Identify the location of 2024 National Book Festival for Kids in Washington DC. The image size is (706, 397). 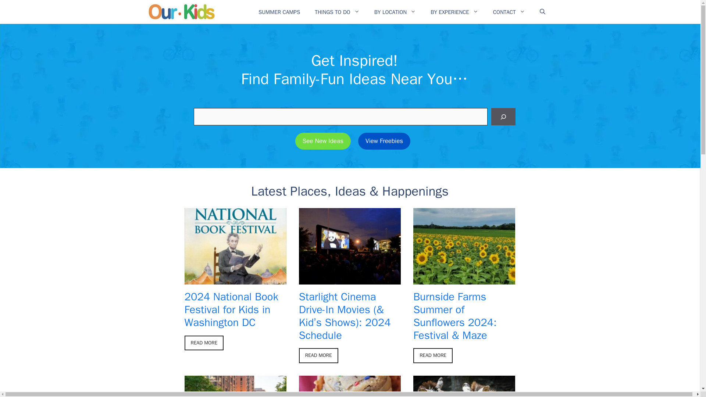
(231, 310).